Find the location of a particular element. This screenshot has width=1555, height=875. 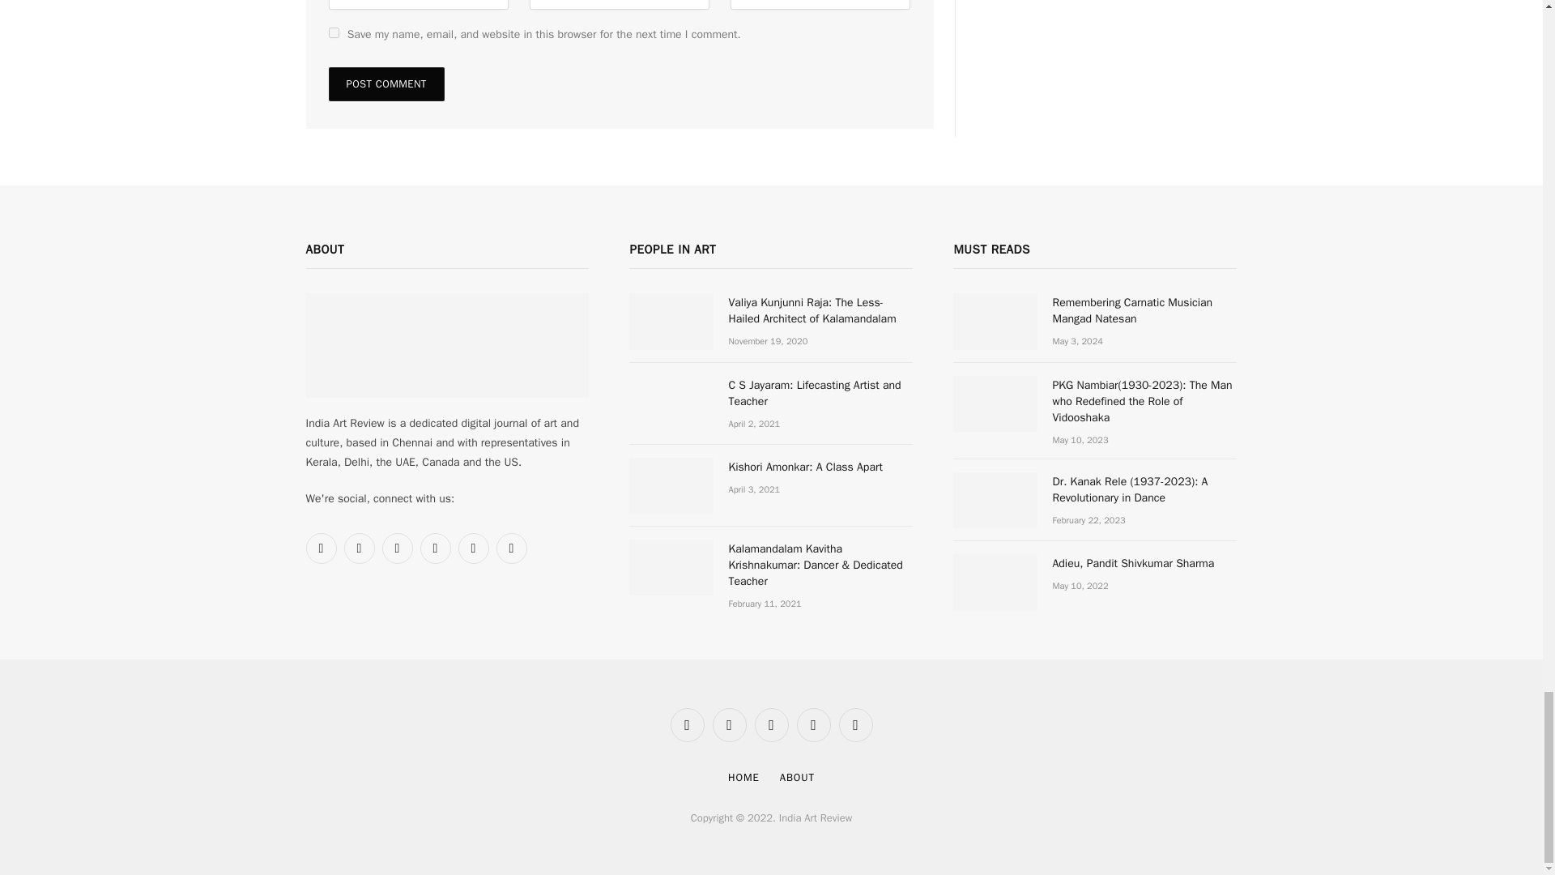

yes is located at coordinates (334, 32).